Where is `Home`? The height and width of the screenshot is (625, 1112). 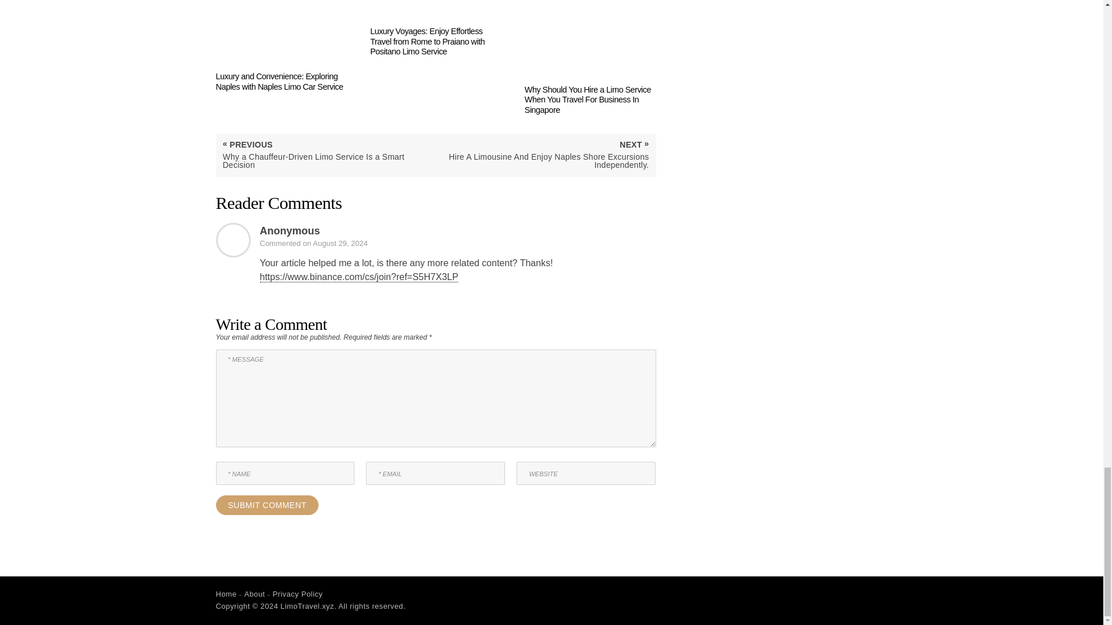 Home is located at coordinates (226, 594).